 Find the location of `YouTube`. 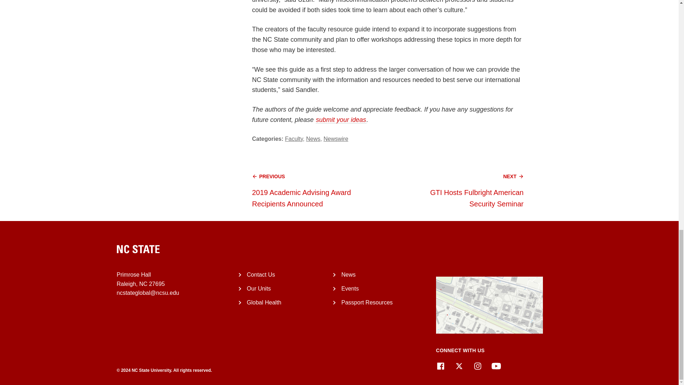

YouTube is located at coordinates (496, 366).